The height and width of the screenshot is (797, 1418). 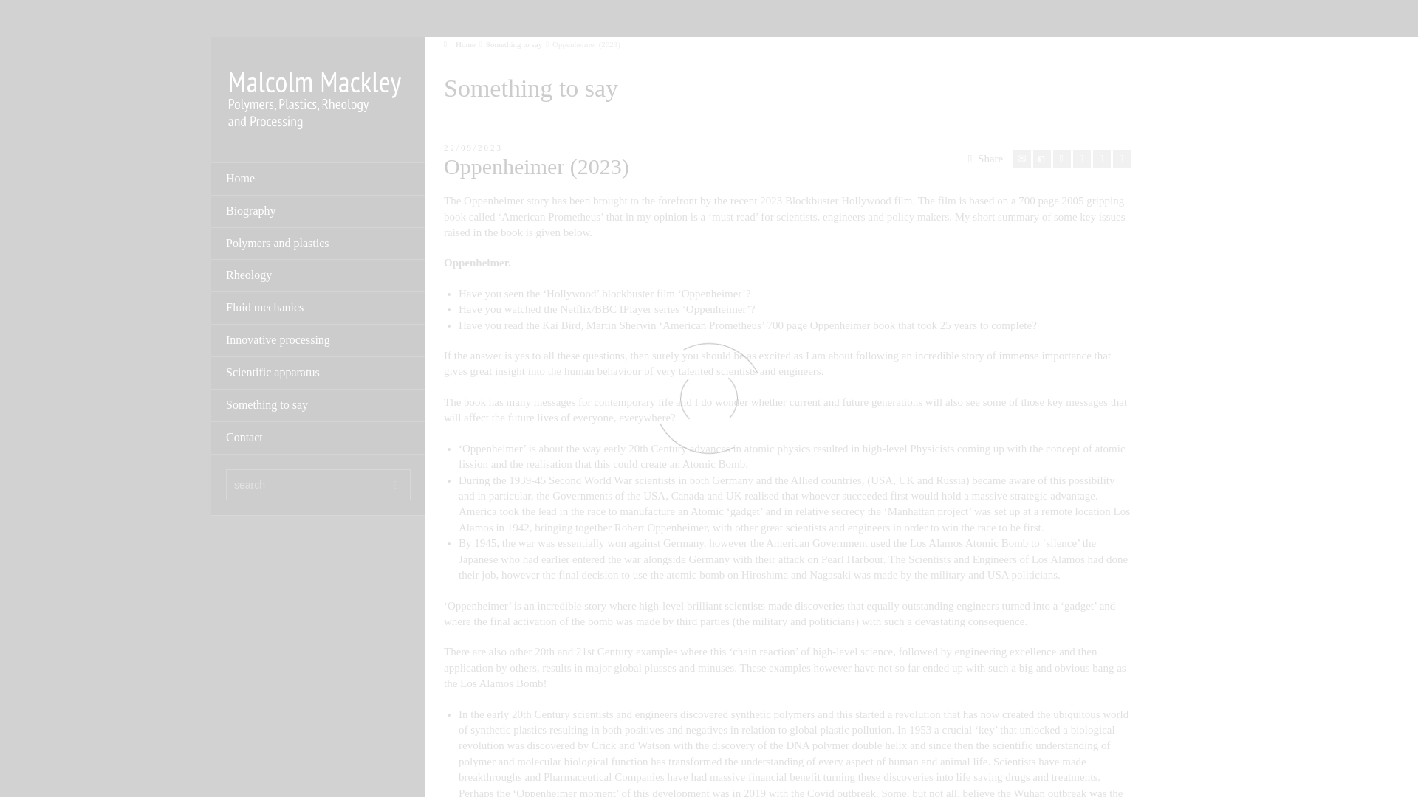 What do you see at coordinates (1081, 158) in the screenshot?
I see `Pinterest` at bounding box center [1081, 158].